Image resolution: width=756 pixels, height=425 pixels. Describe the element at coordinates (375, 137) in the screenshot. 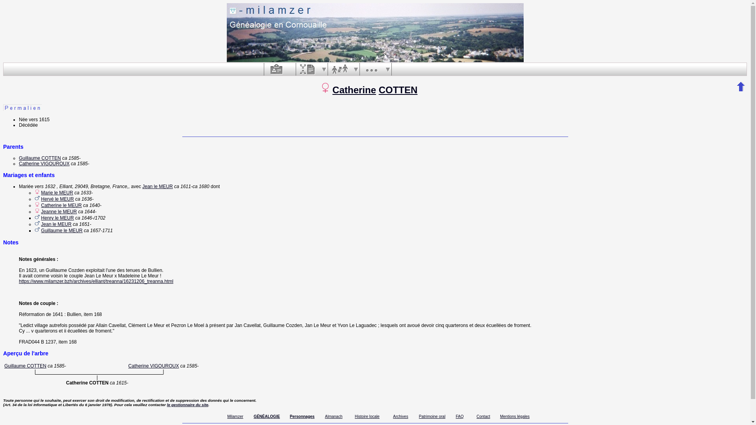

I see `<hr (980 px)>` at that location.